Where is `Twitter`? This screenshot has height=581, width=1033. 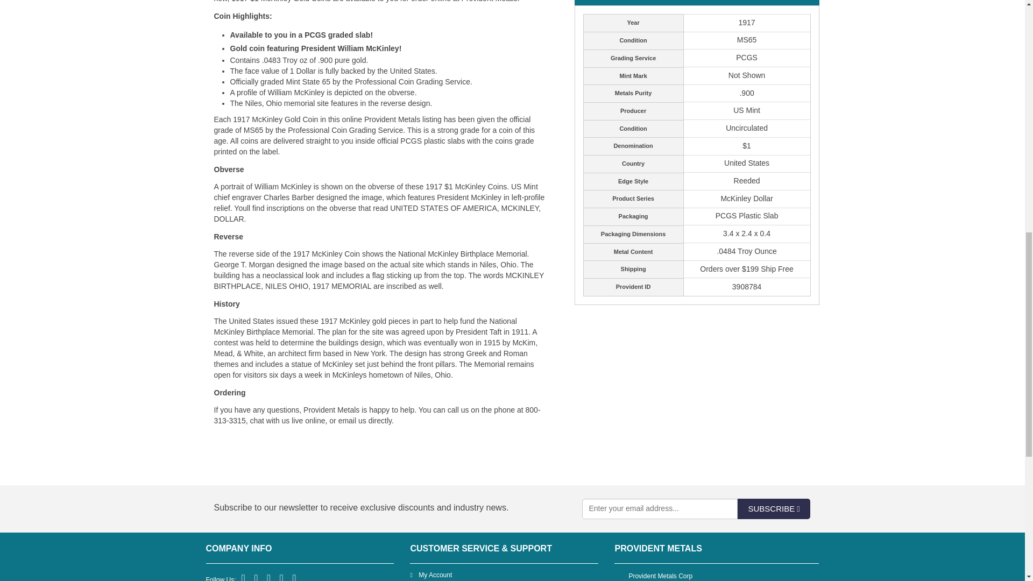 Twitter is located at coordinates (256, 578).